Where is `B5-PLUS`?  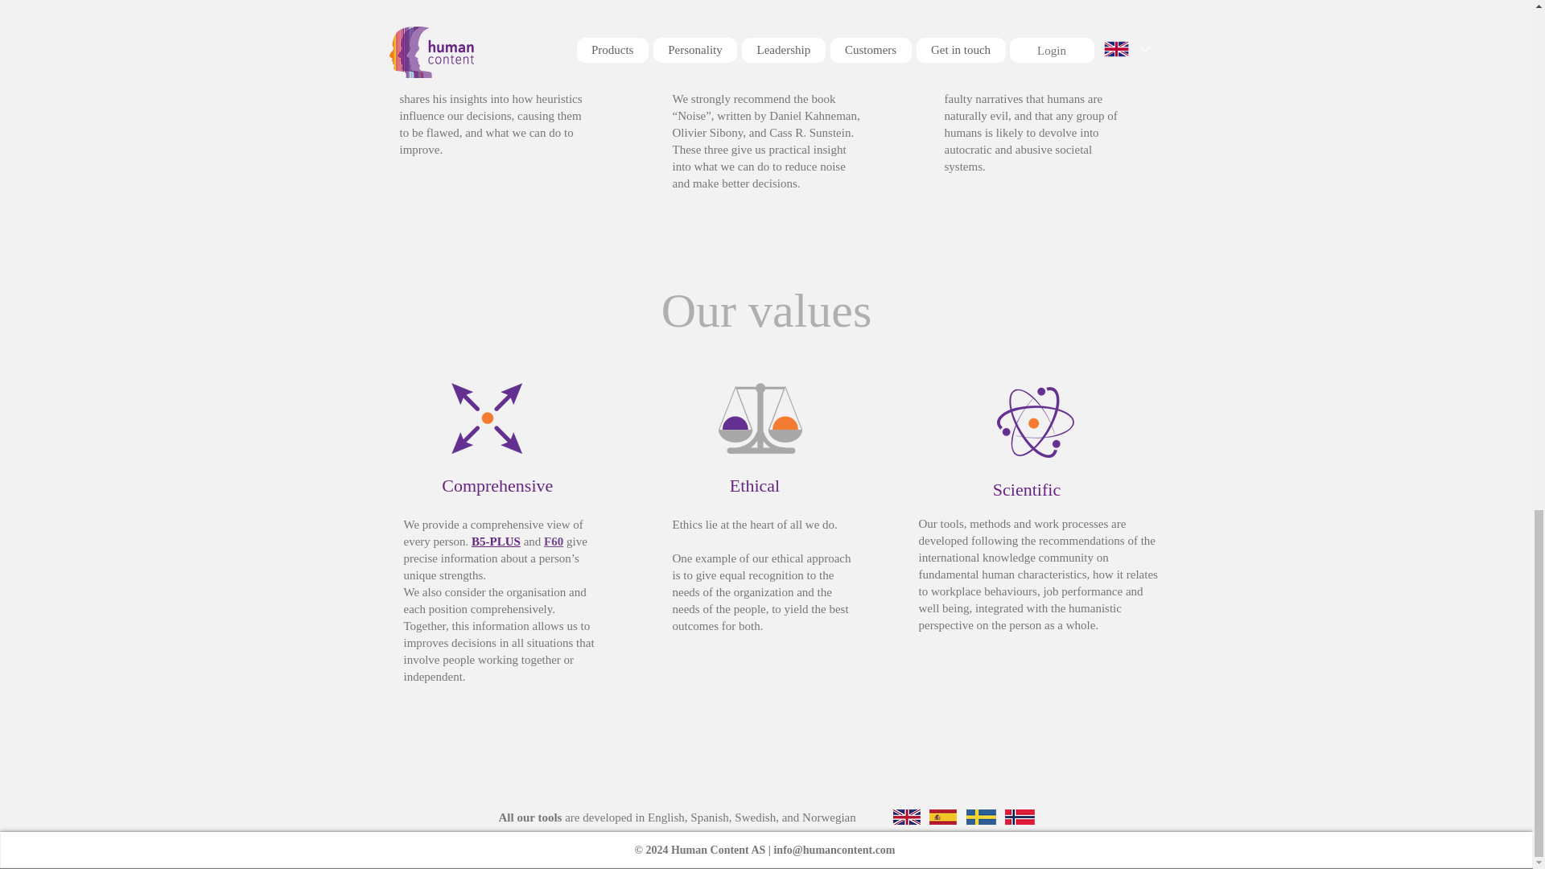 B5-PLUS is located at coordinates (496, 542).